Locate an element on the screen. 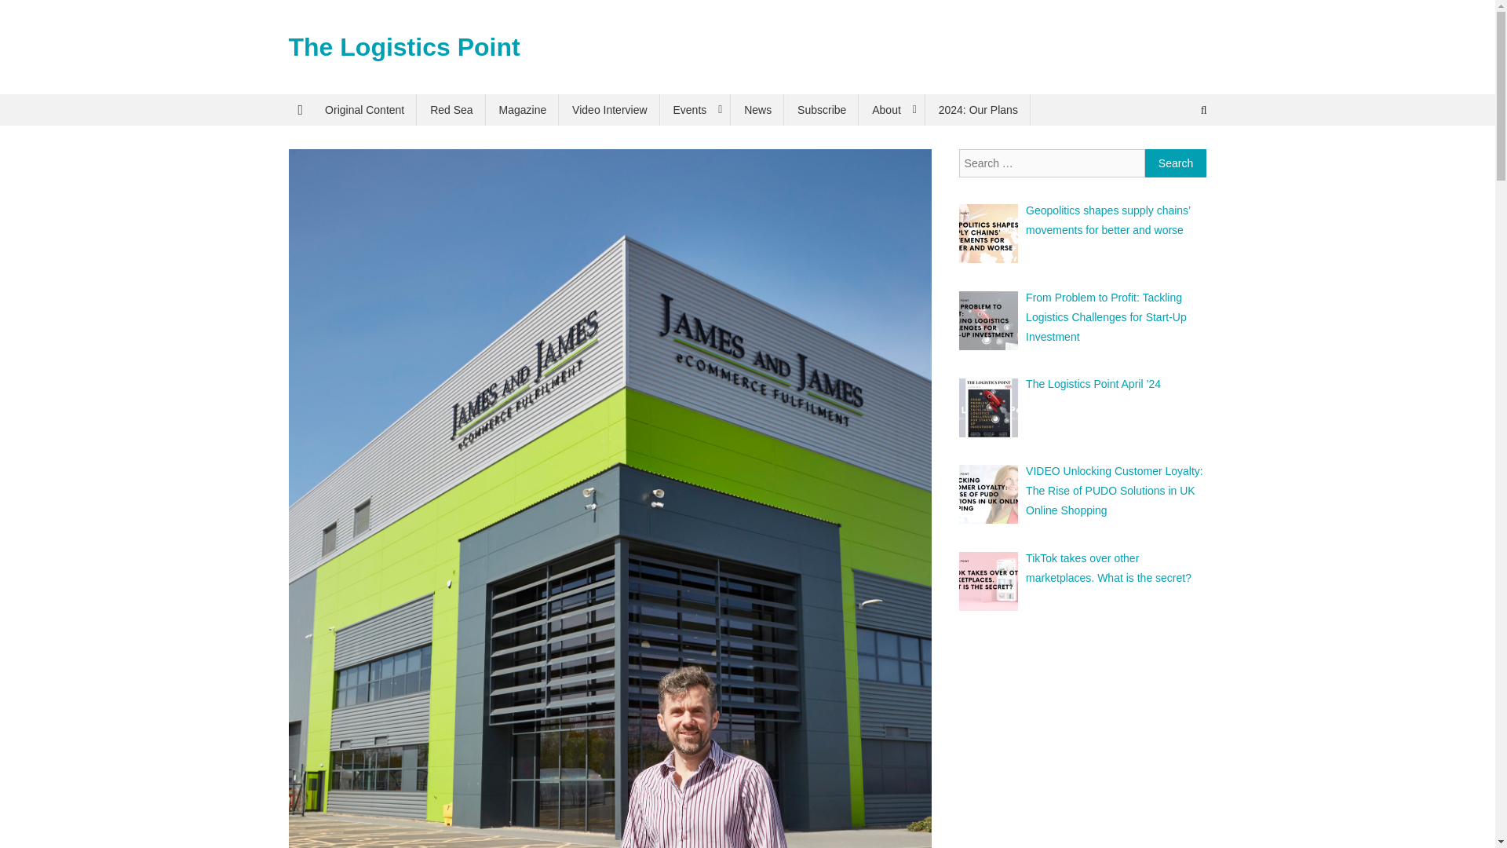  Events is located at coordinates (695, 109).